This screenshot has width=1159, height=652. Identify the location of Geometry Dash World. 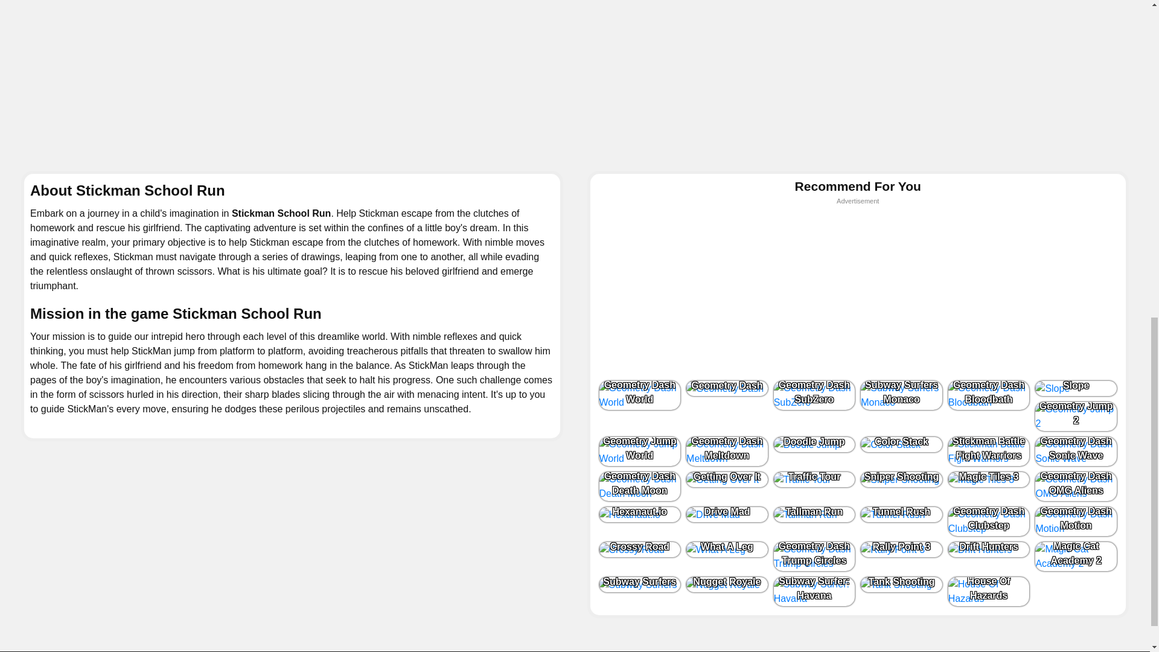
(640, 395).